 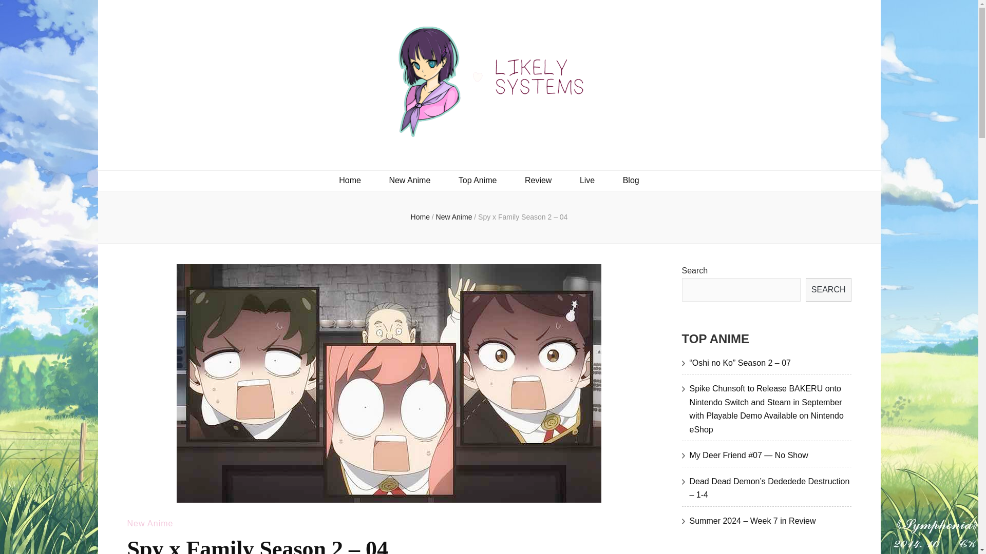 I want to click on Top Anime, so click(x=478, y=181).